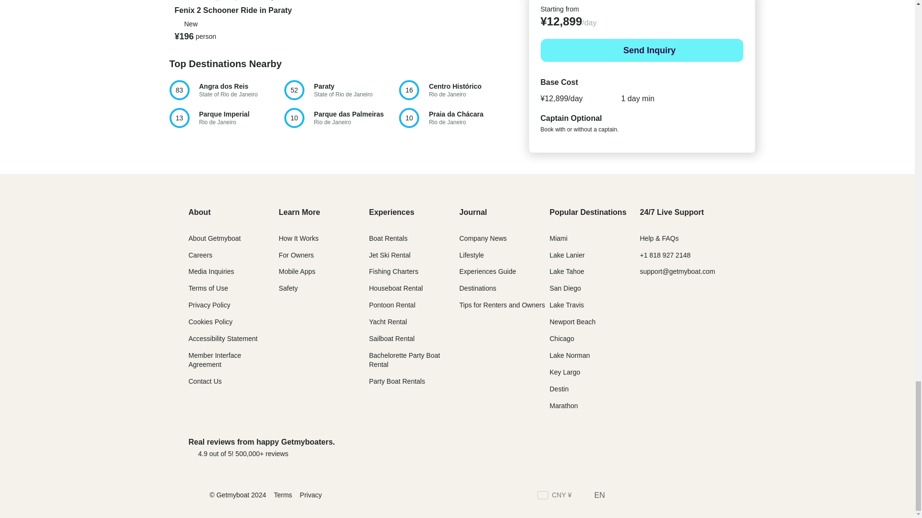 The image size is (922, 518). I want to click on YouTube, so click(704, 496).